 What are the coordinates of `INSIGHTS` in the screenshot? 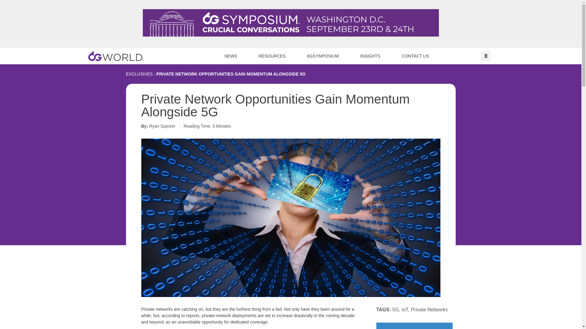 It's located at (370, 56).